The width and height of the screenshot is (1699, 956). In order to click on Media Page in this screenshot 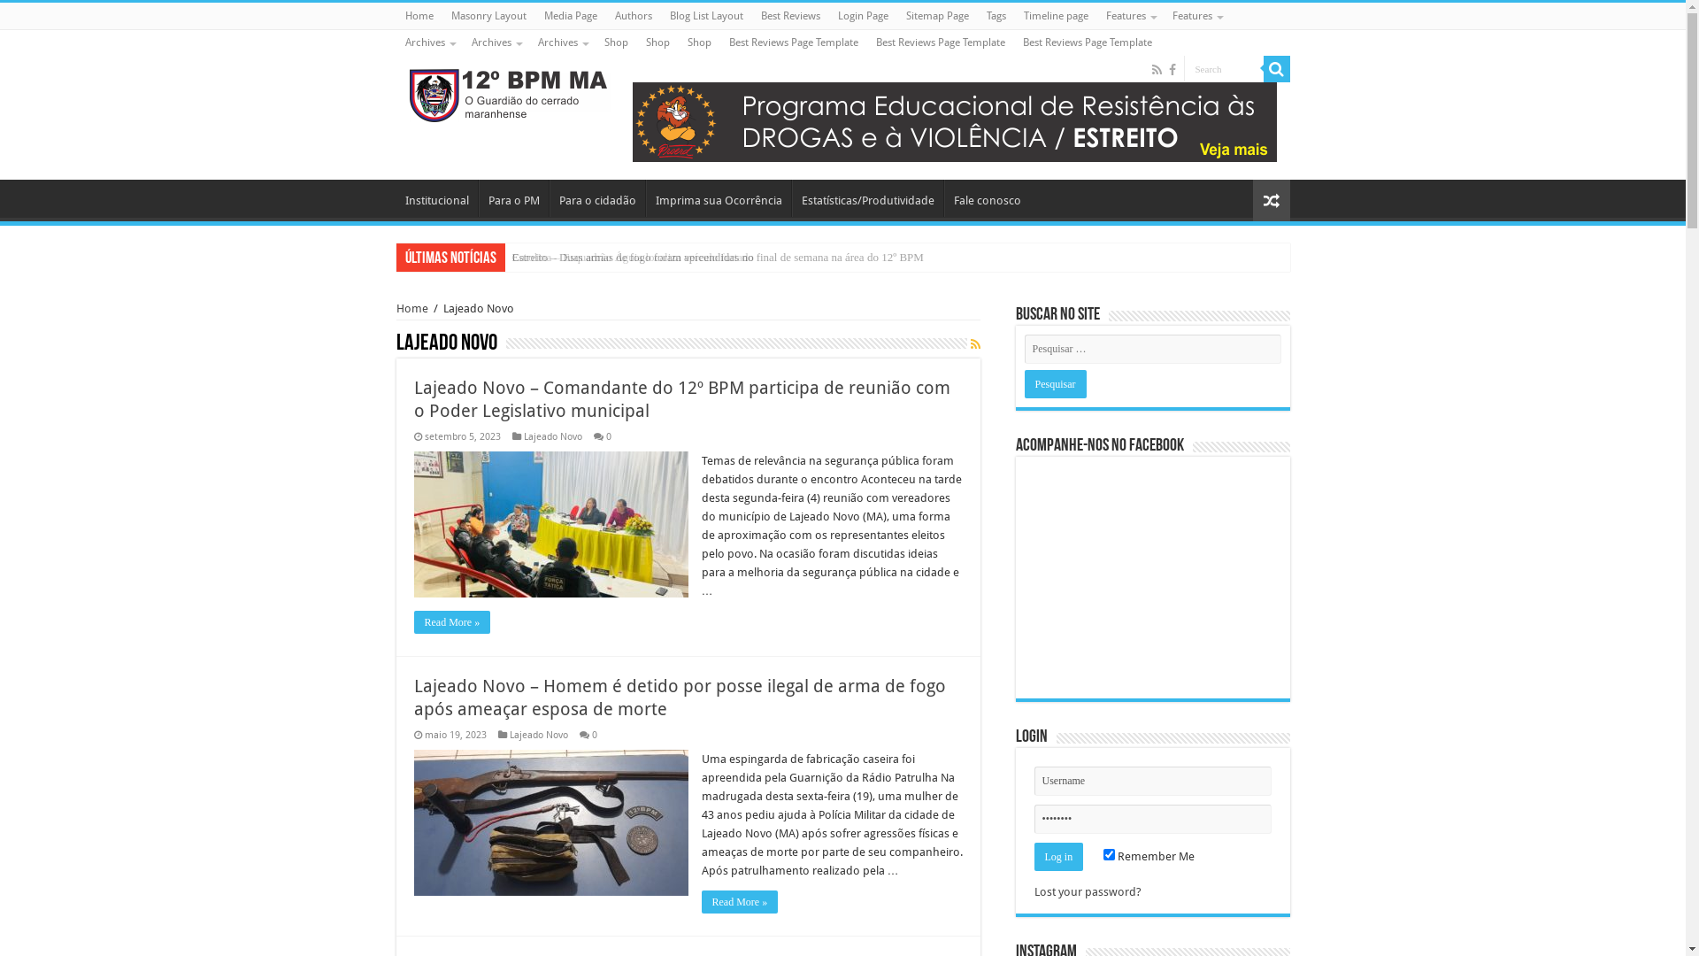, I will do `click(570, 16)`.